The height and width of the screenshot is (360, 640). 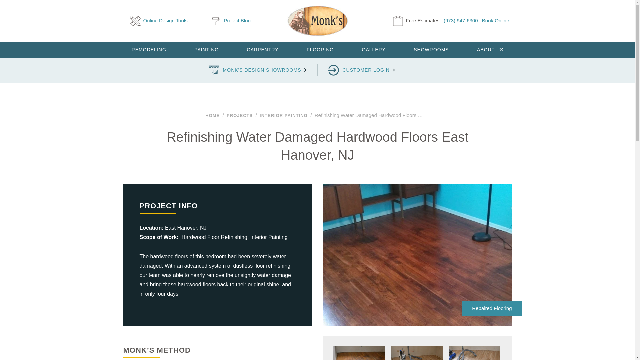 I want to click on FLOORING, so click(x=320, y=49).